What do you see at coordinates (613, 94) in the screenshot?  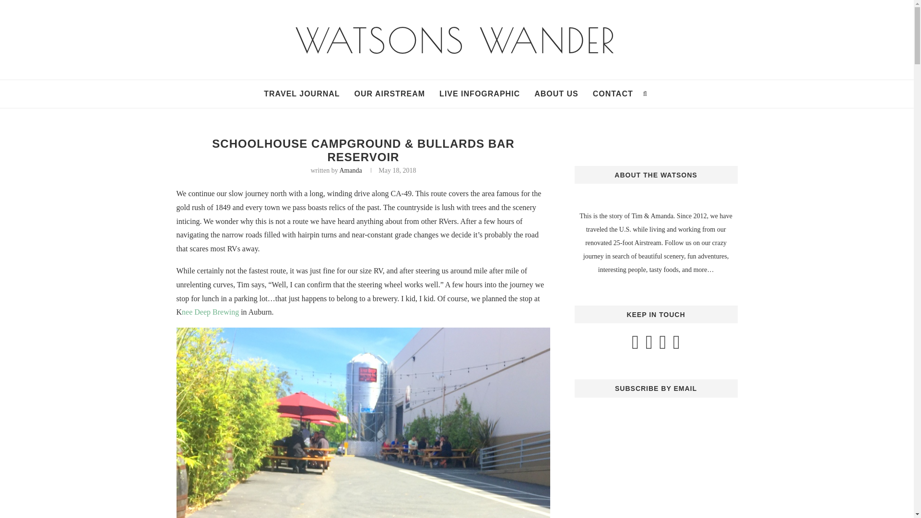 I see `CONTACT` at bounding box center [613, 94].